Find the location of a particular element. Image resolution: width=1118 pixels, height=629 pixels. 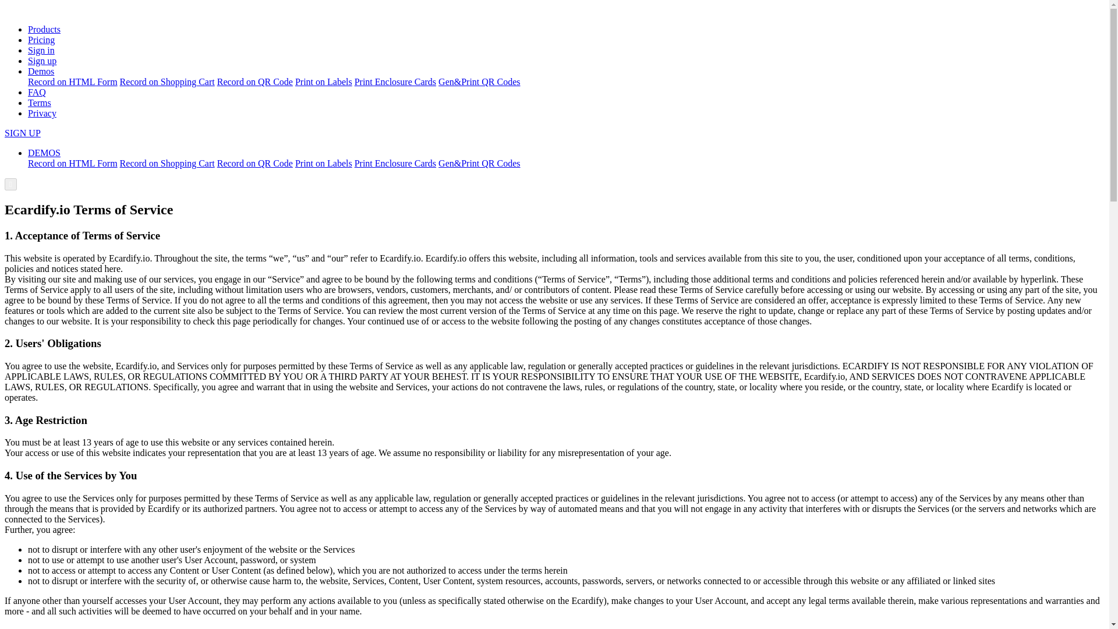

Record on HTML Form is located at coordinates (72, 82).